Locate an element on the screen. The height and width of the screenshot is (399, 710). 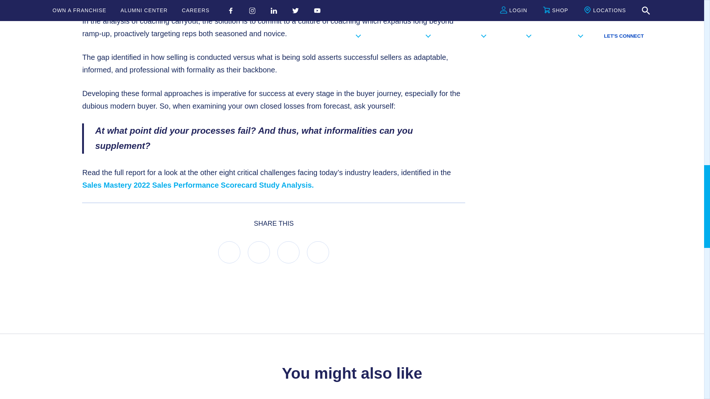
Twitter is located at coordinates (288, 252).